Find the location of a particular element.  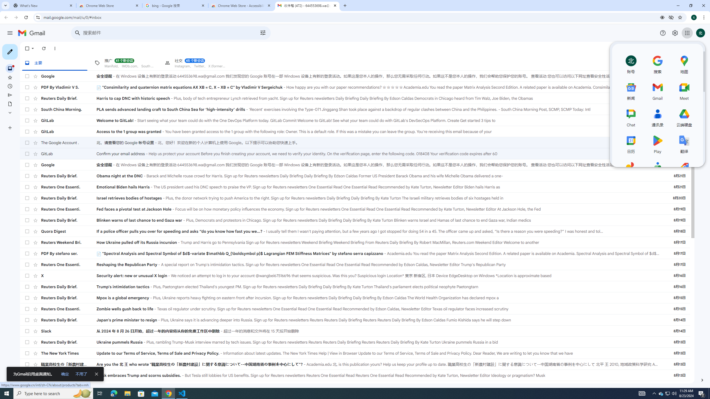

Reuters Weekend Bri. is located at coordinates (69, 242).